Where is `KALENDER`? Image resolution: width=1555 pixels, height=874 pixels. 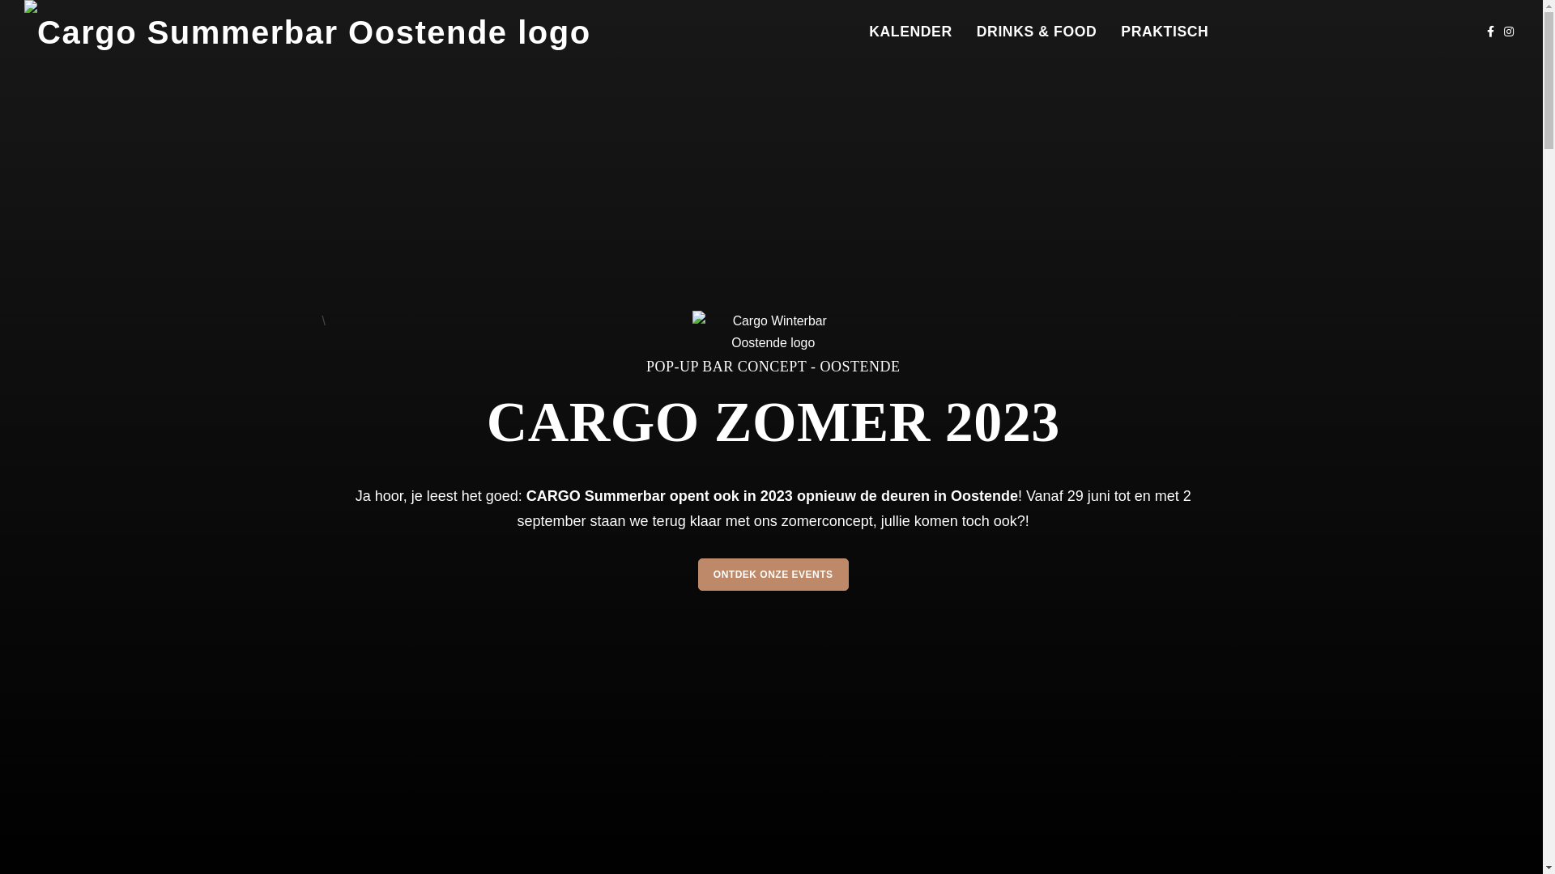
KALENDER is located at coordinates (910, 32).